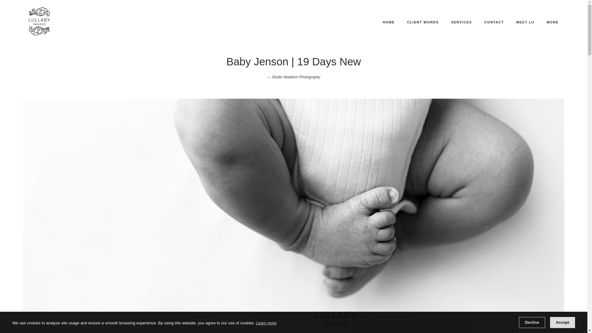 This screenshot has height=333, width=592. I want to click on CLIENT WORDS, so click(422, 22).